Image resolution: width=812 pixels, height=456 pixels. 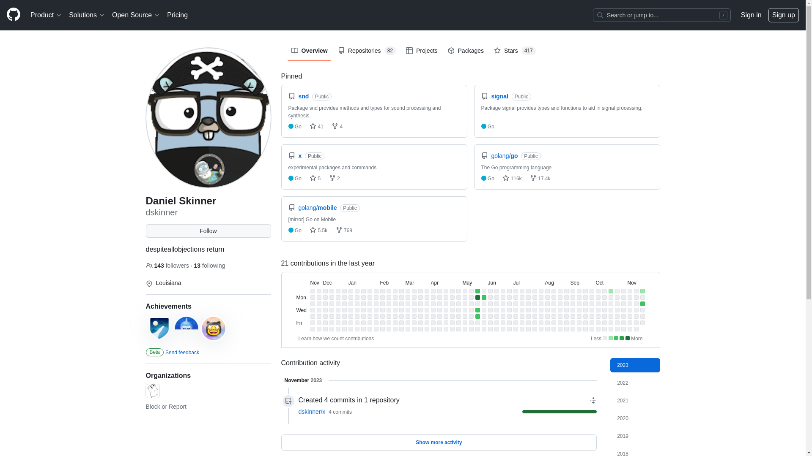 I want to click on 4 commits, so click(x=340, y=412).